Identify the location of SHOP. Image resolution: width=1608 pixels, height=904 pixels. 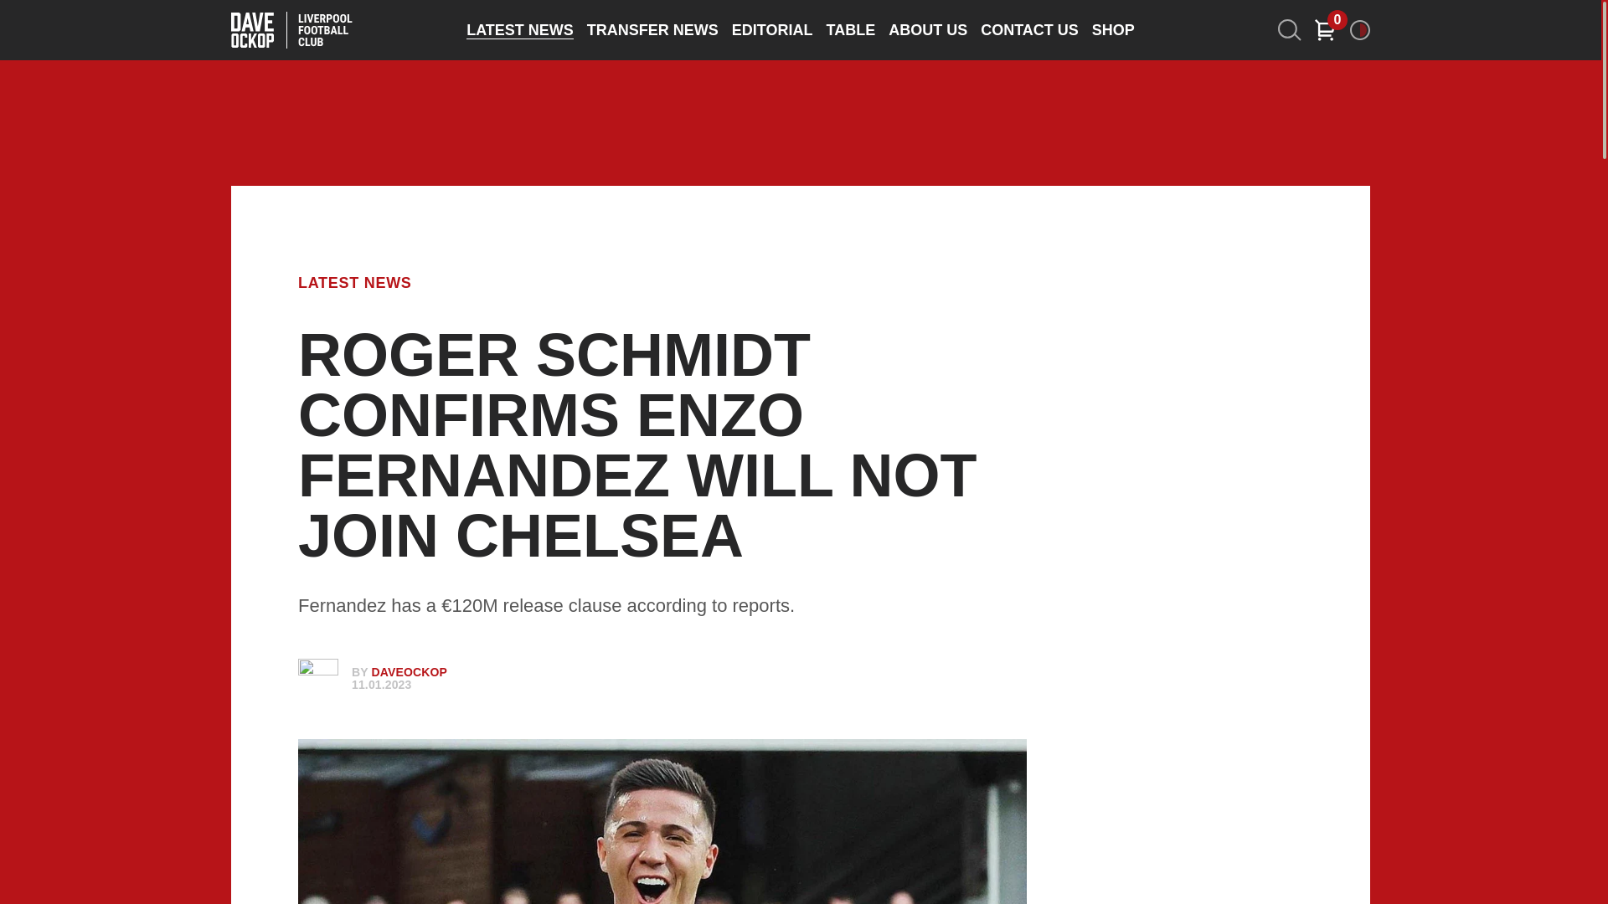
(1113, 30).